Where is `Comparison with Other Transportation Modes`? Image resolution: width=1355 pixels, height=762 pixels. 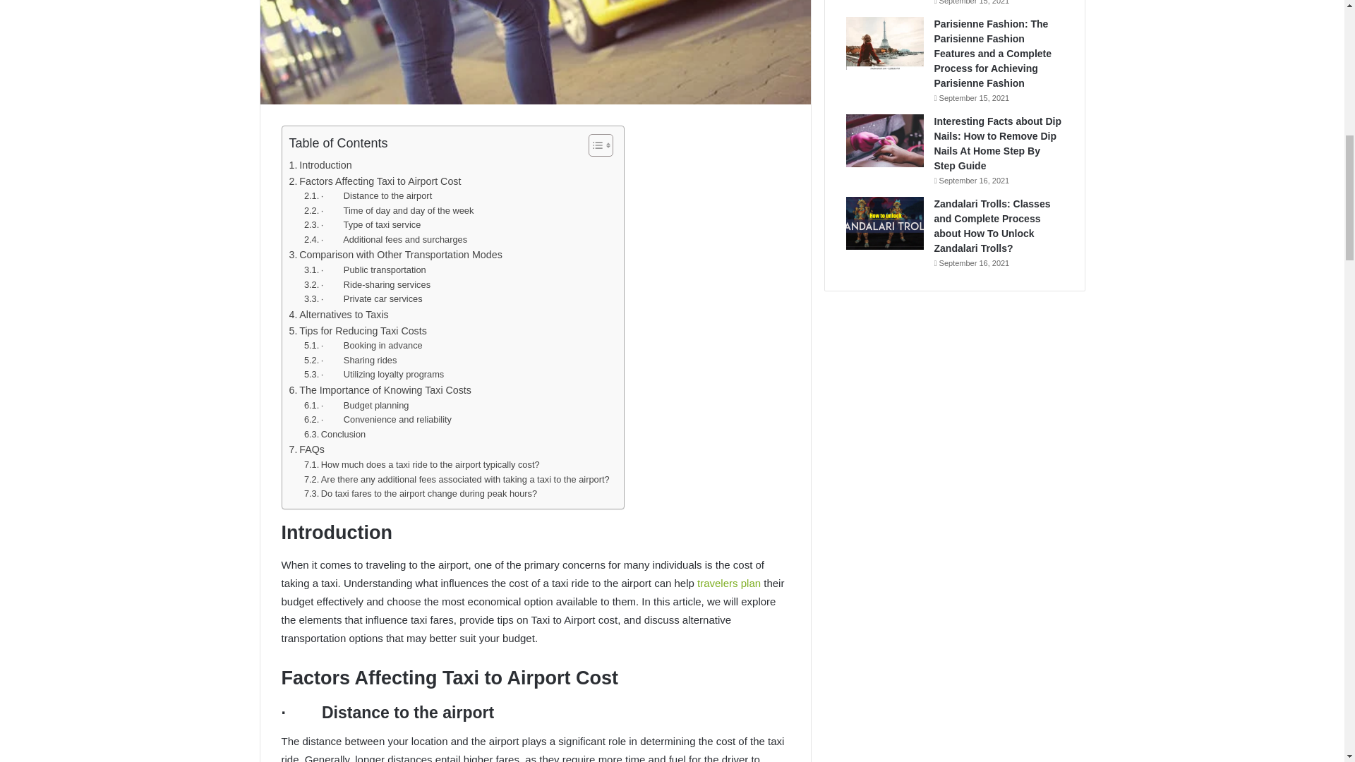
Comparison with Other Transportation Modes is located at coordinates (396, 254).